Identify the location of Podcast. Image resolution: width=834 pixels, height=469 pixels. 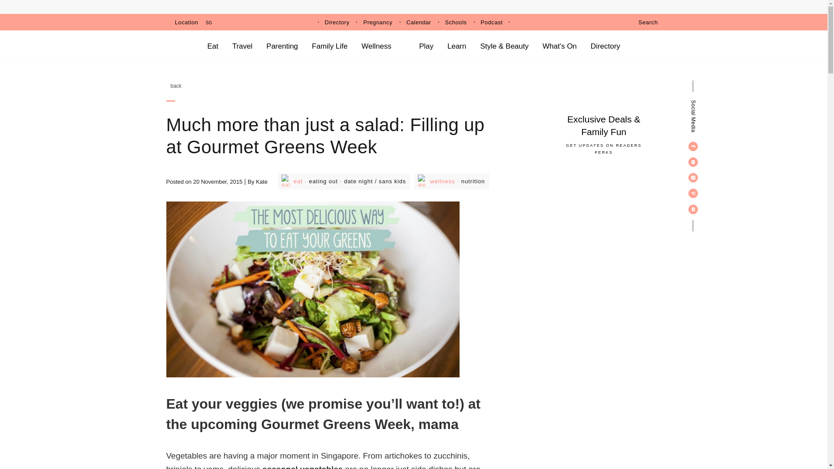
(492, 23).